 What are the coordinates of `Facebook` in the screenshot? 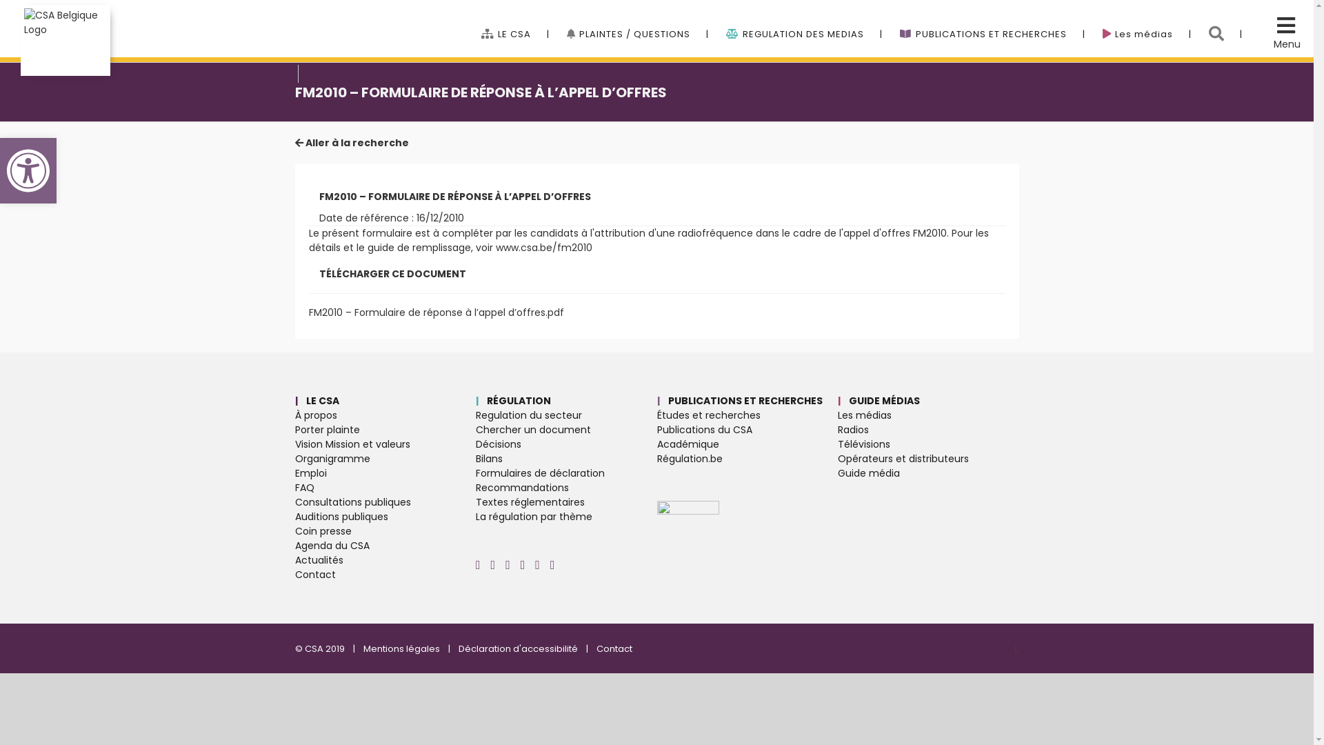 It's located at (494, 565).